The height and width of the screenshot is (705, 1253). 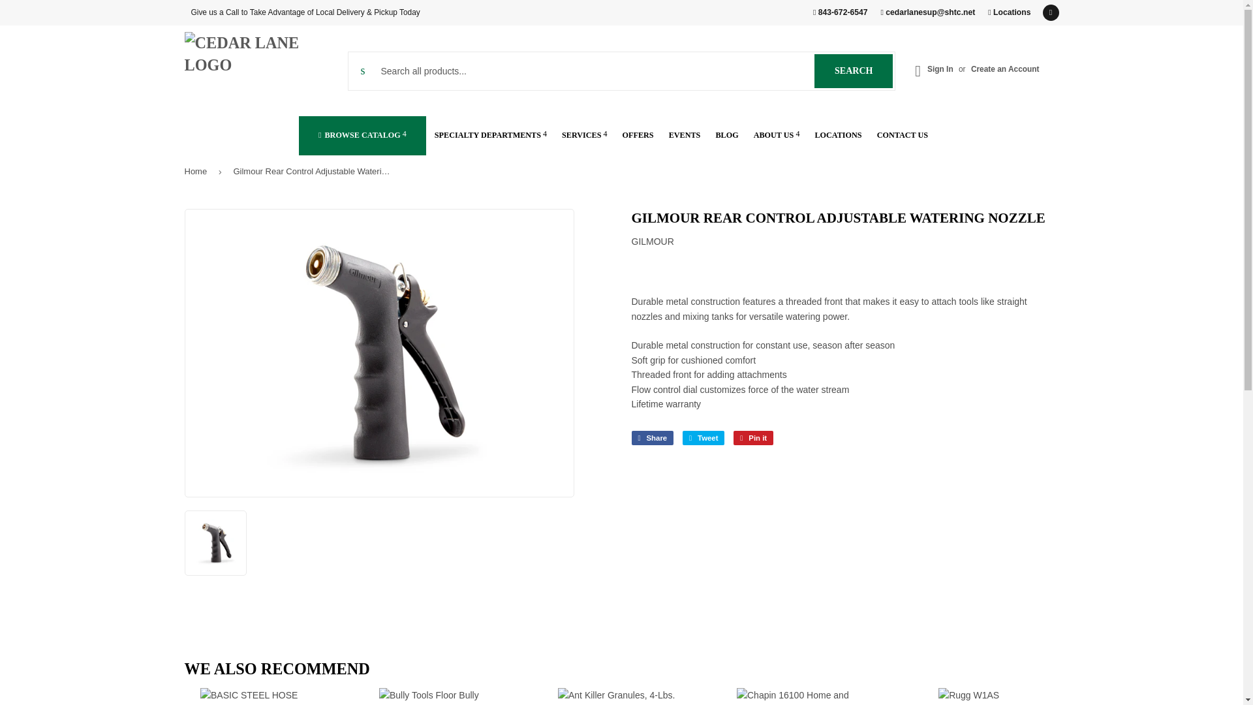 I want to click on Open Product Zoom, so click(x=1009, y=12).